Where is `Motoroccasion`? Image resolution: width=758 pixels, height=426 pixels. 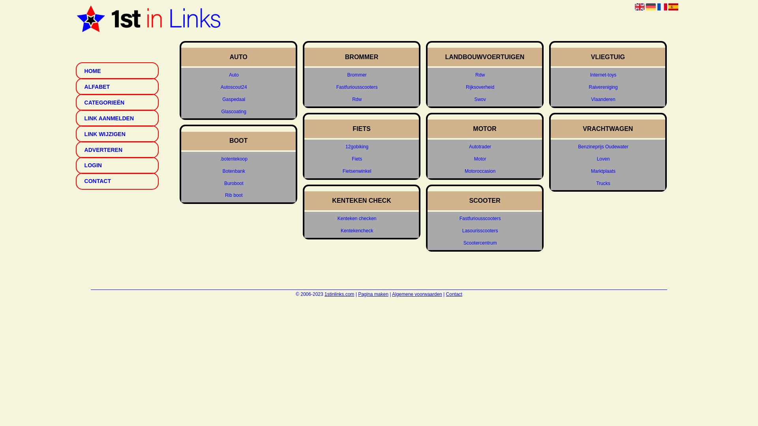 Motoroccasion is located at coordinates (480, 171).